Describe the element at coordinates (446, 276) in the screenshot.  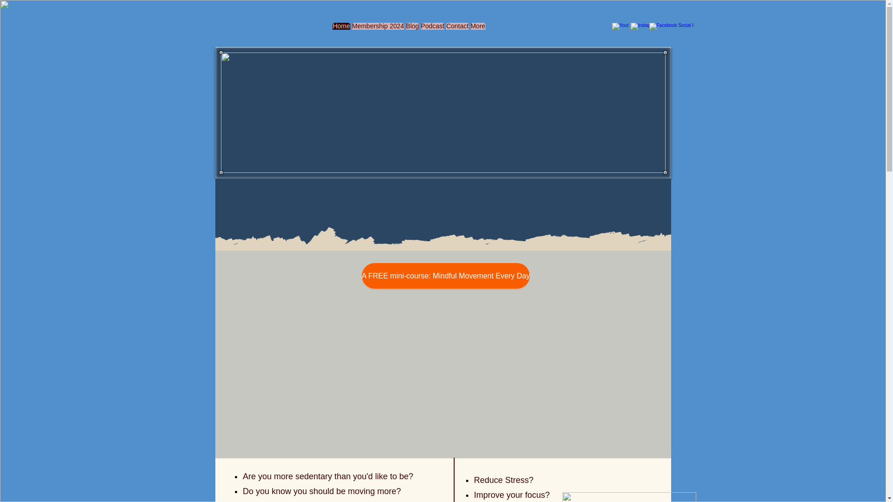
I see `A FREE mini-course: Mindful Movement Every Day` at that location.